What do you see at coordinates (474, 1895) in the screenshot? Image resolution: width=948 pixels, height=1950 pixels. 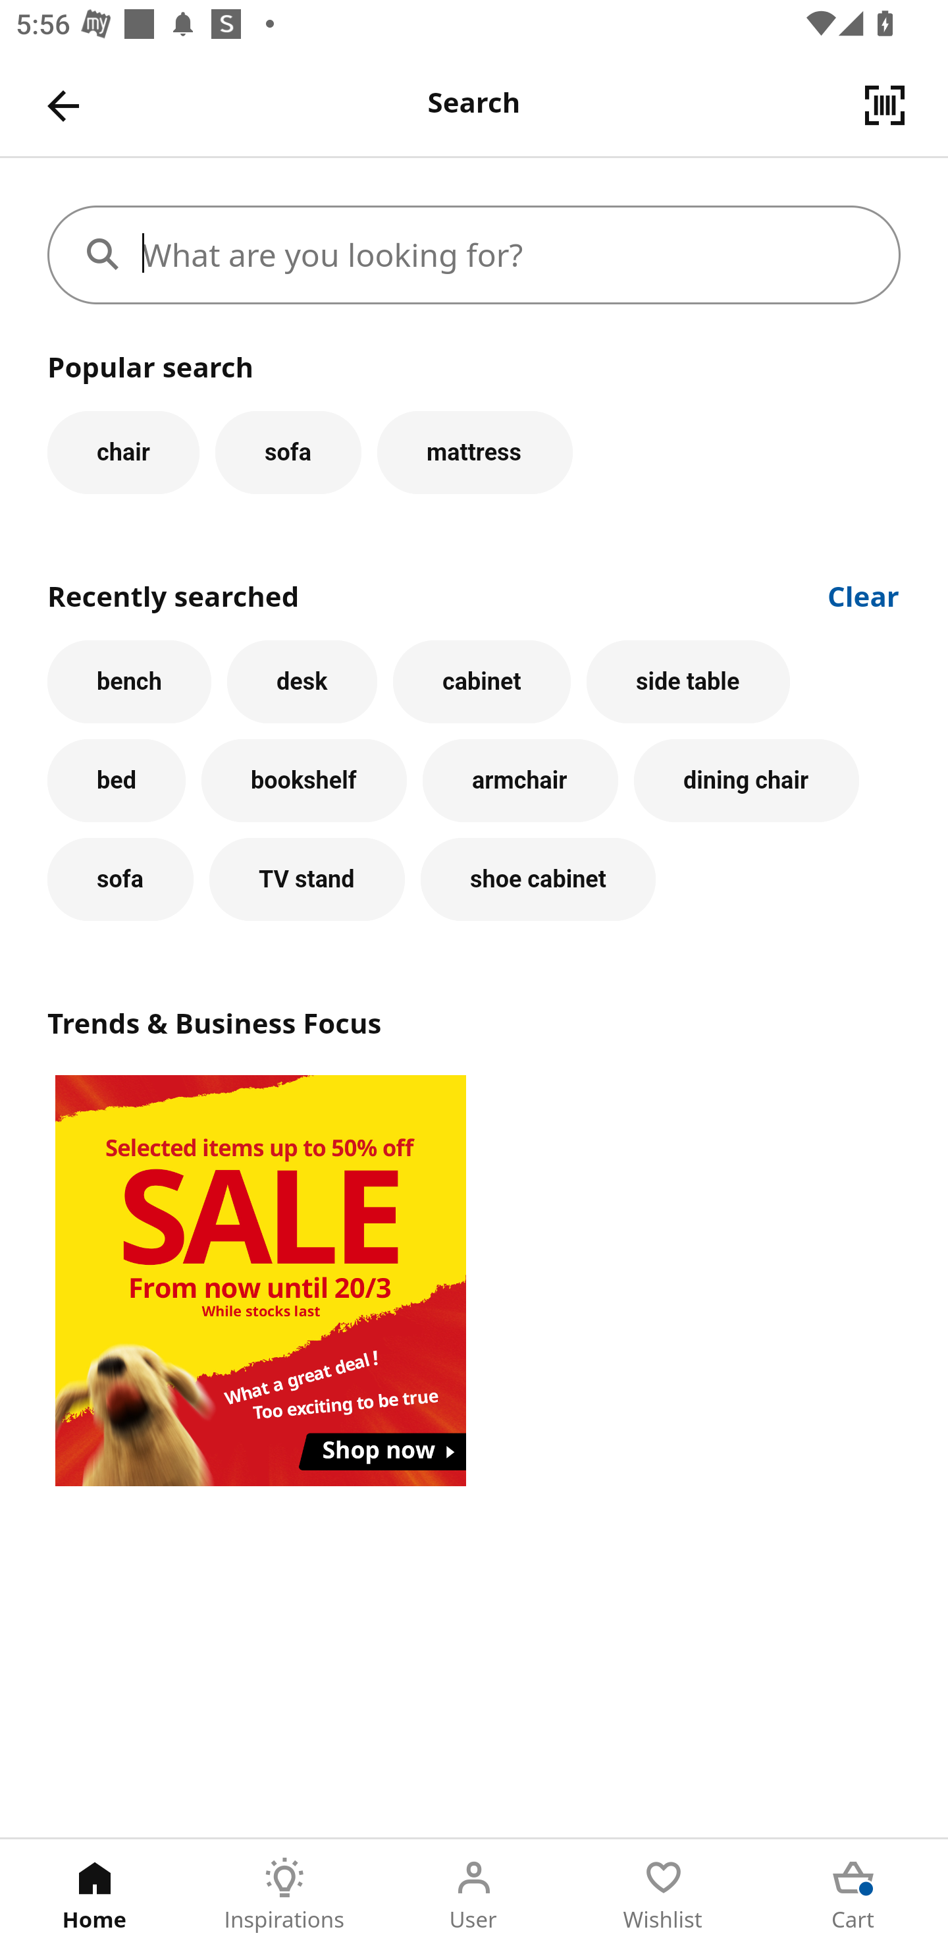 I see `User
Tab 3 of 5` at bounding box center [474, 1895].